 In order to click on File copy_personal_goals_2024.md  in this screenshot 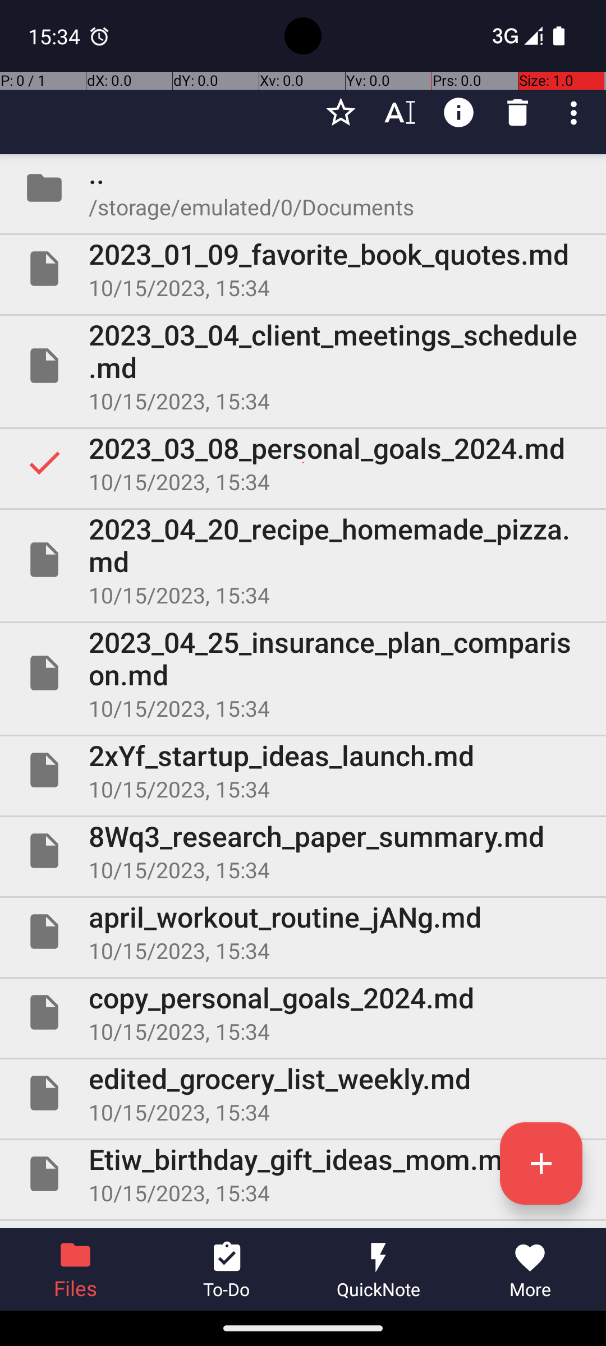, I will do `click(303, 1012)`.